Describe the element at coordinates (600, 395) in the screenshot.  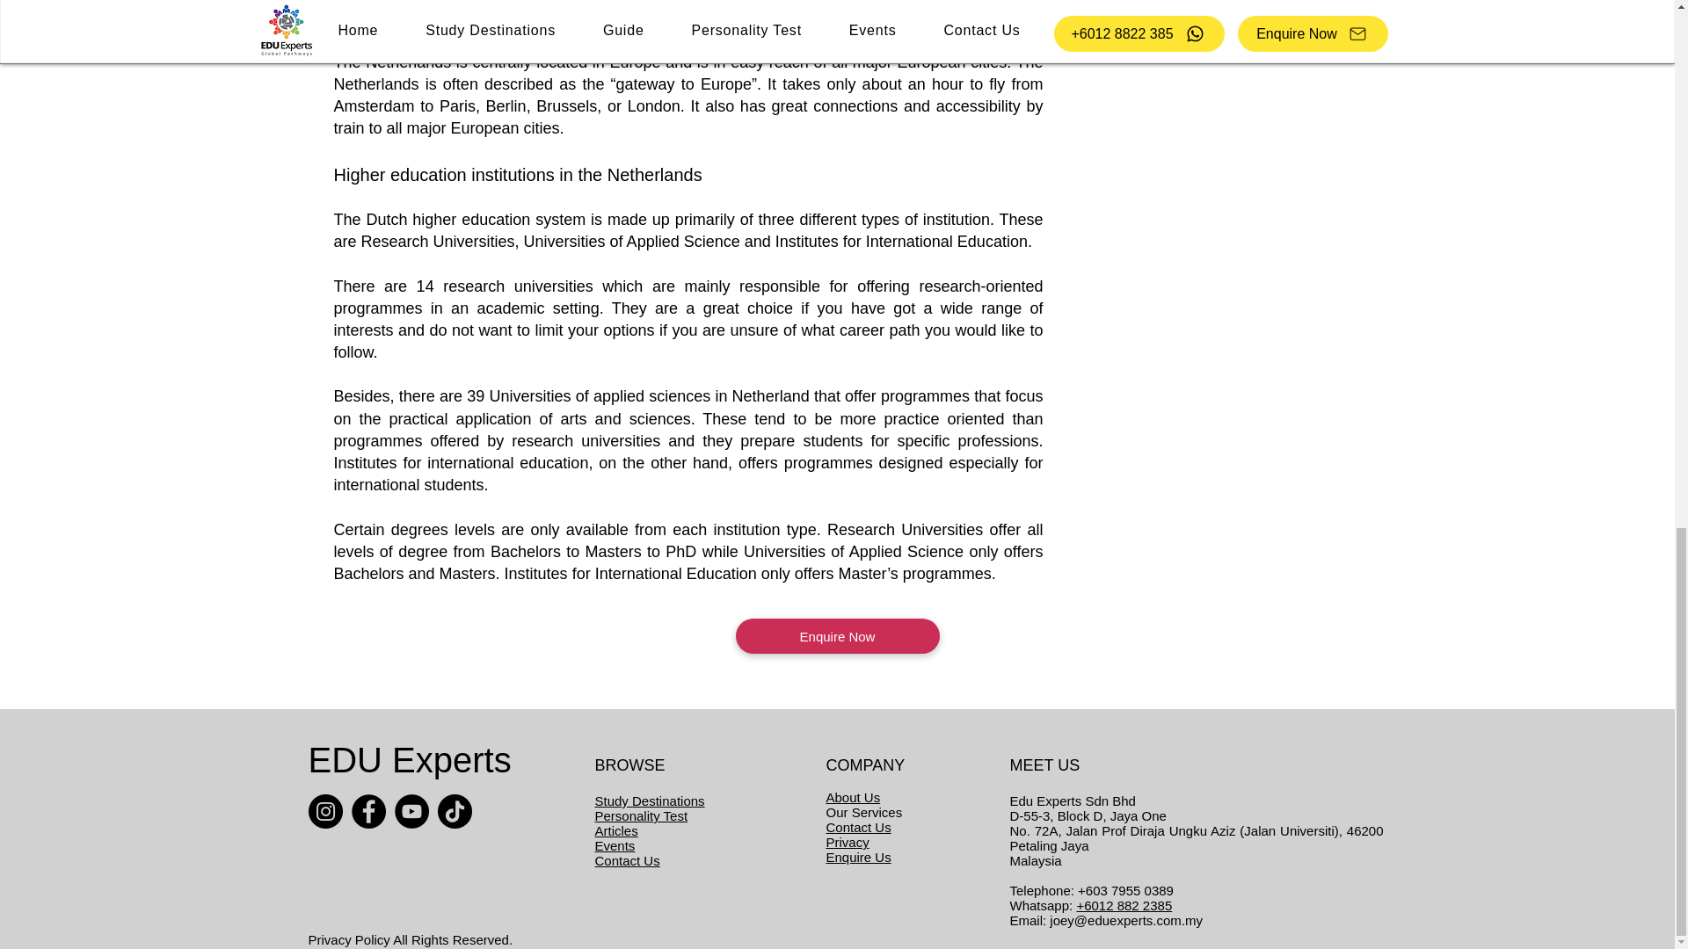
I see `Universities of applied sciences` at that location.